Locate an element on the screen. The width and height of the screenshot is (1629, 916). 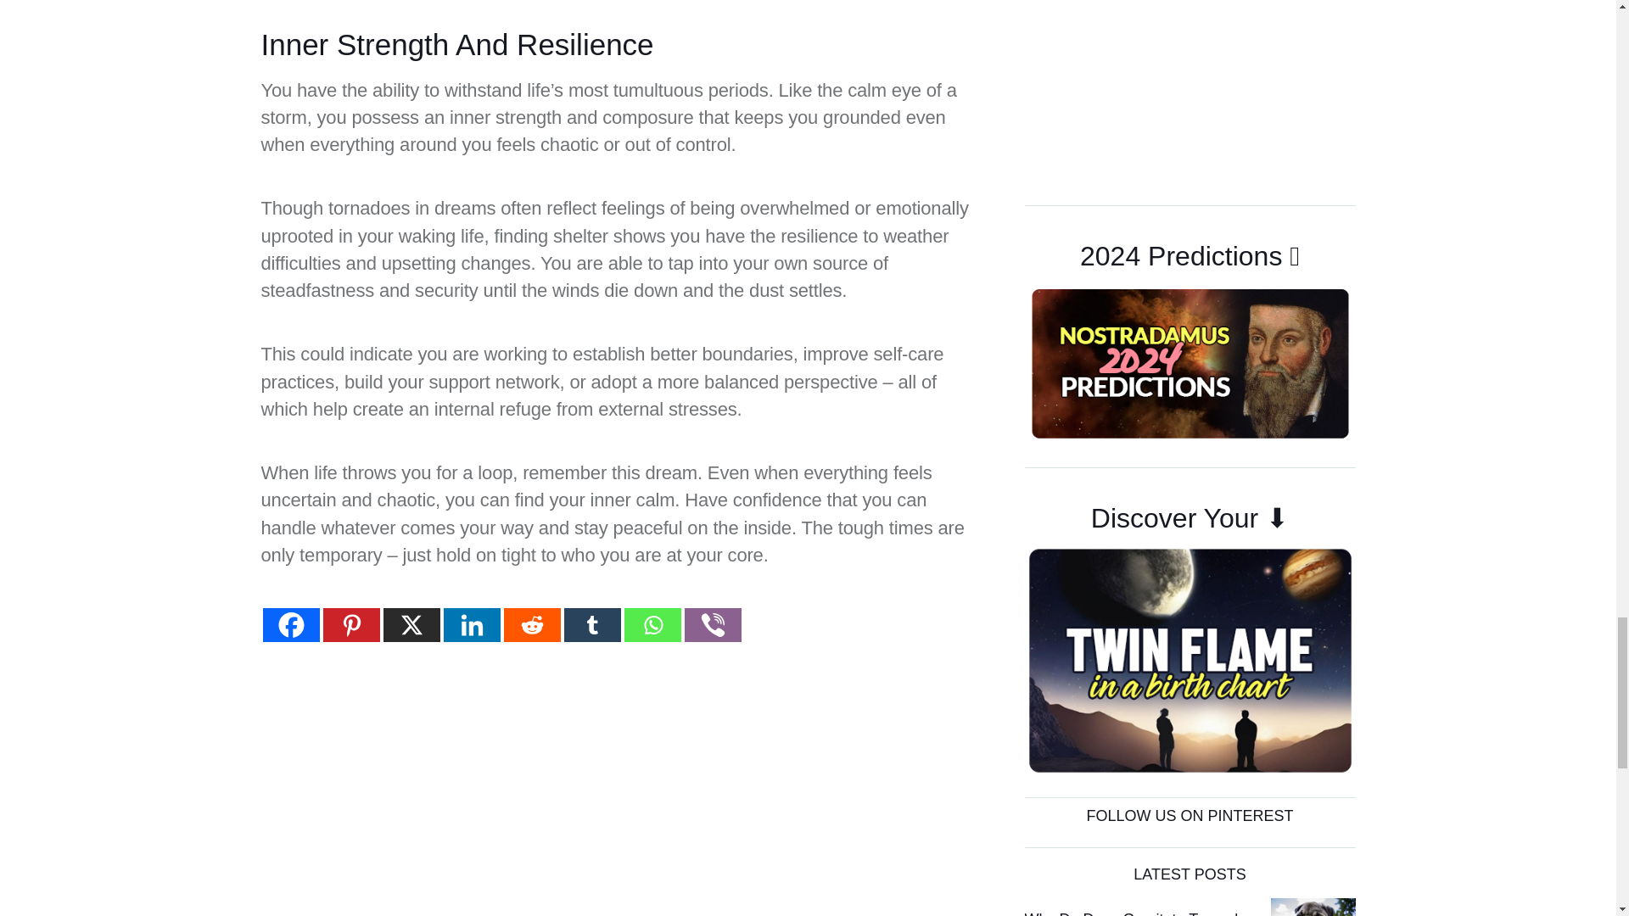
Reddit is located at coordinates (531, 625).